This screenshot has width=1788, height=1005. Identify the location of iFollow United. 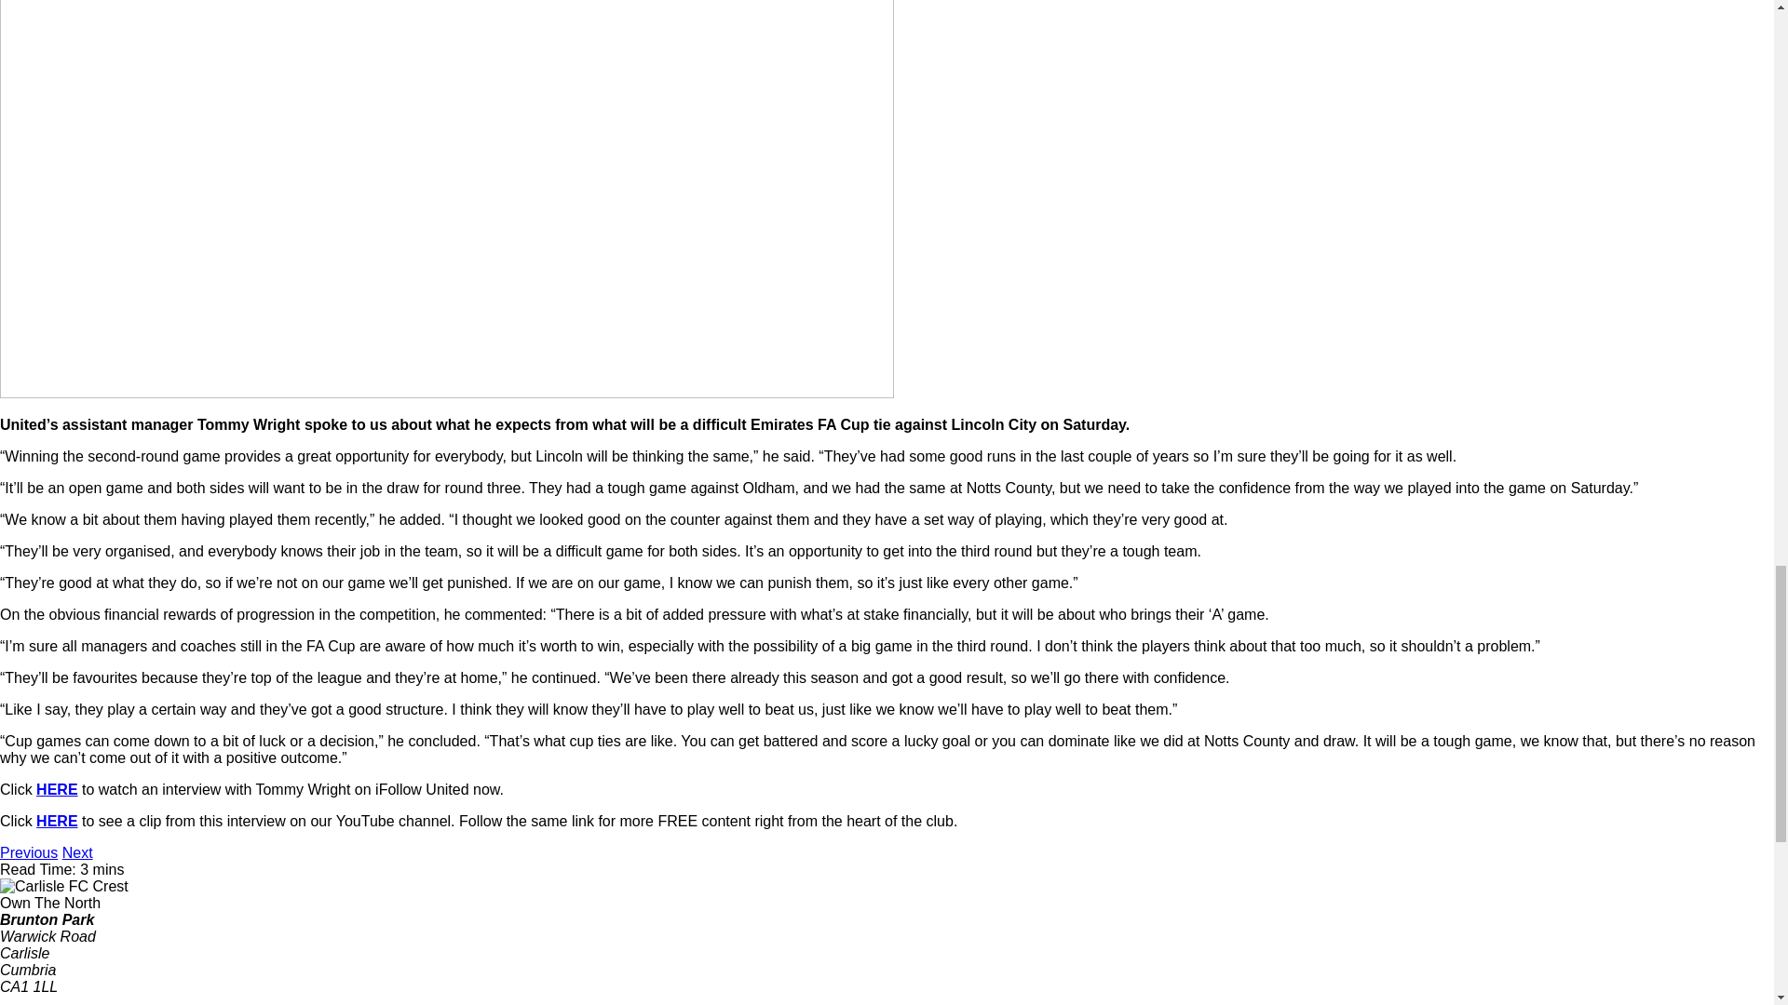
(56, 789).